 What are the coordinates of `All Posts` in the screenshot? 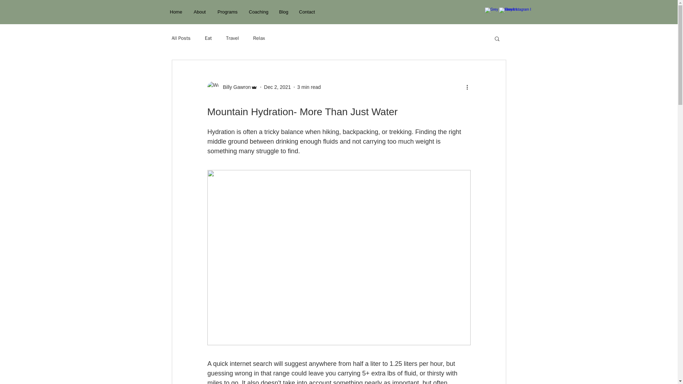 It's located at (181, 38).